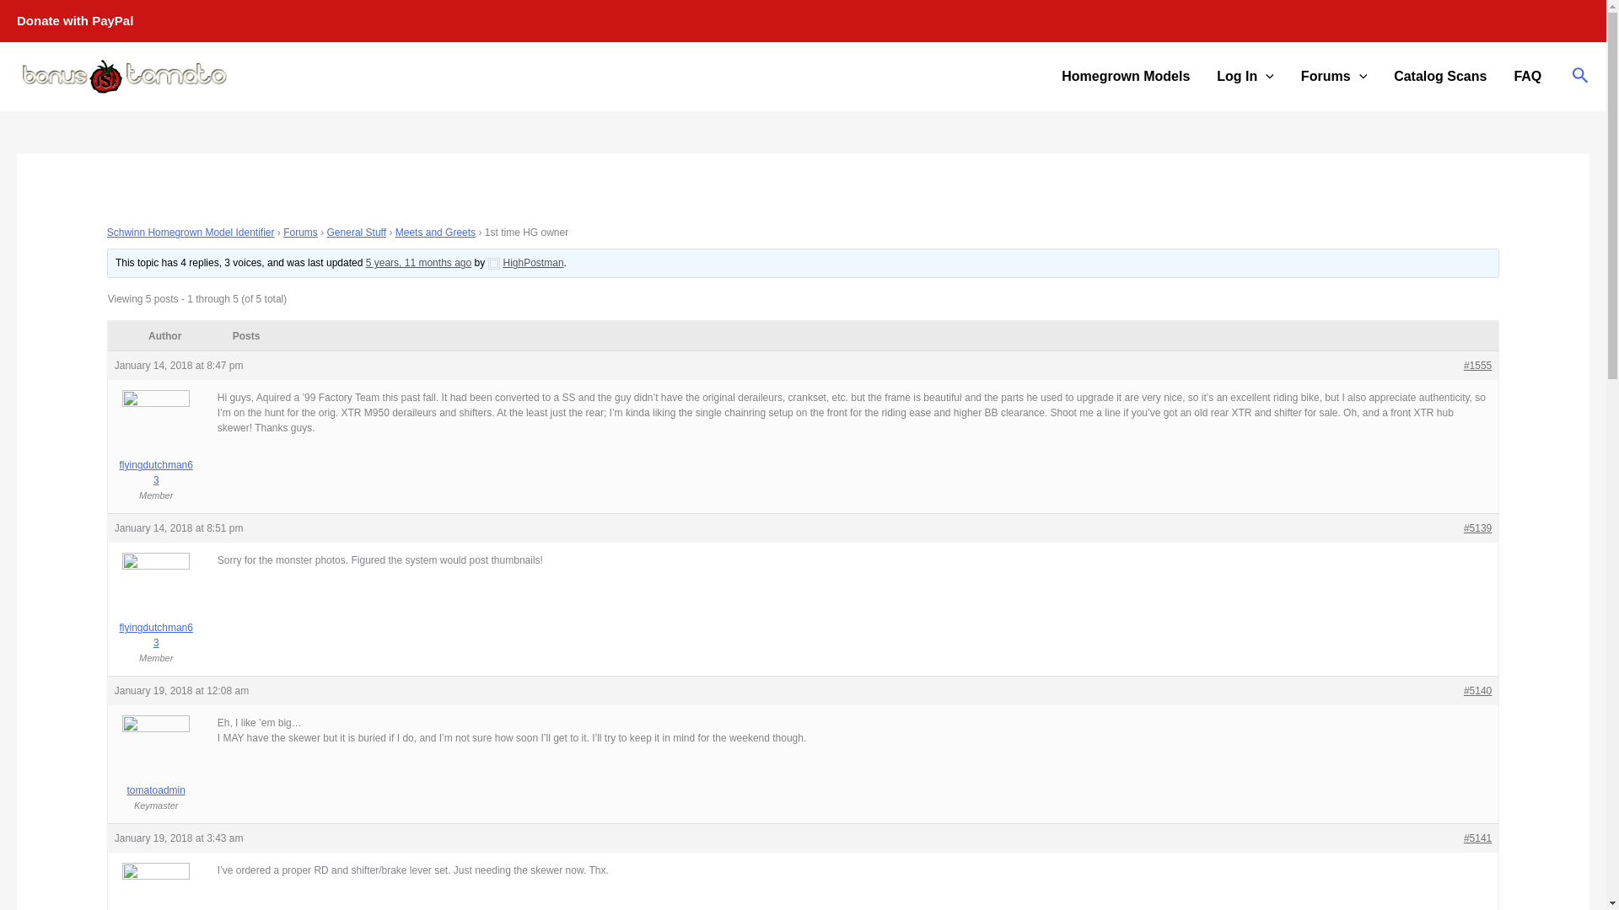  Describe the element at coordinates (418, 262) in the screenshot. I see `Beautiful and in great` at that location.